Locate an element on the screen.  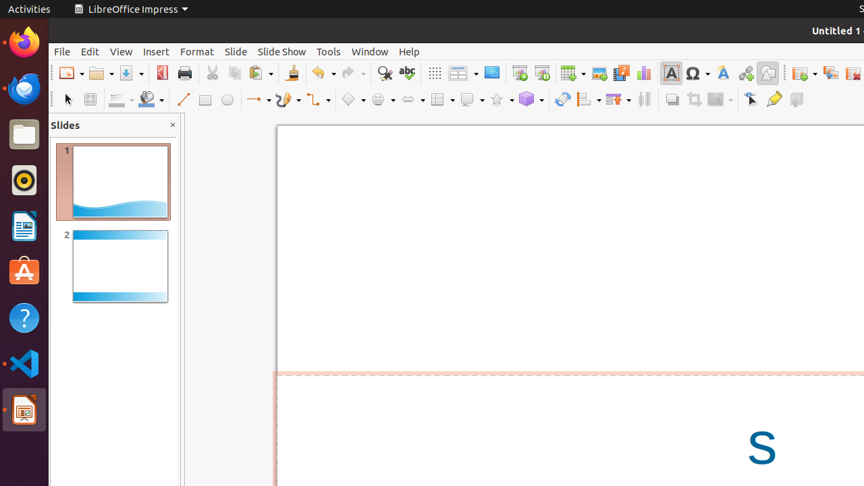
Align is located at coordinates (589, 100).